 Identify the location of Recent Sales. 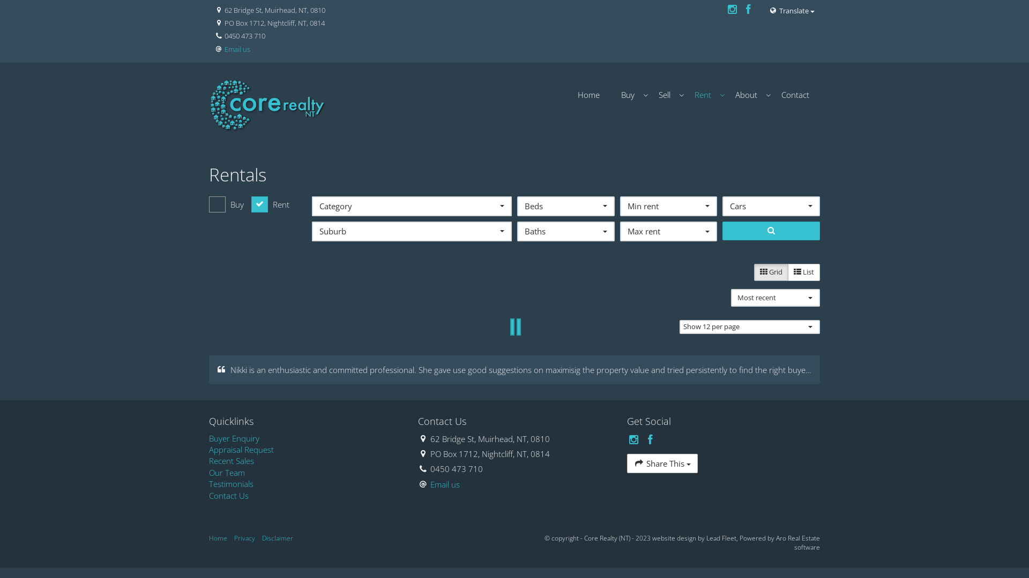
(305, 461).